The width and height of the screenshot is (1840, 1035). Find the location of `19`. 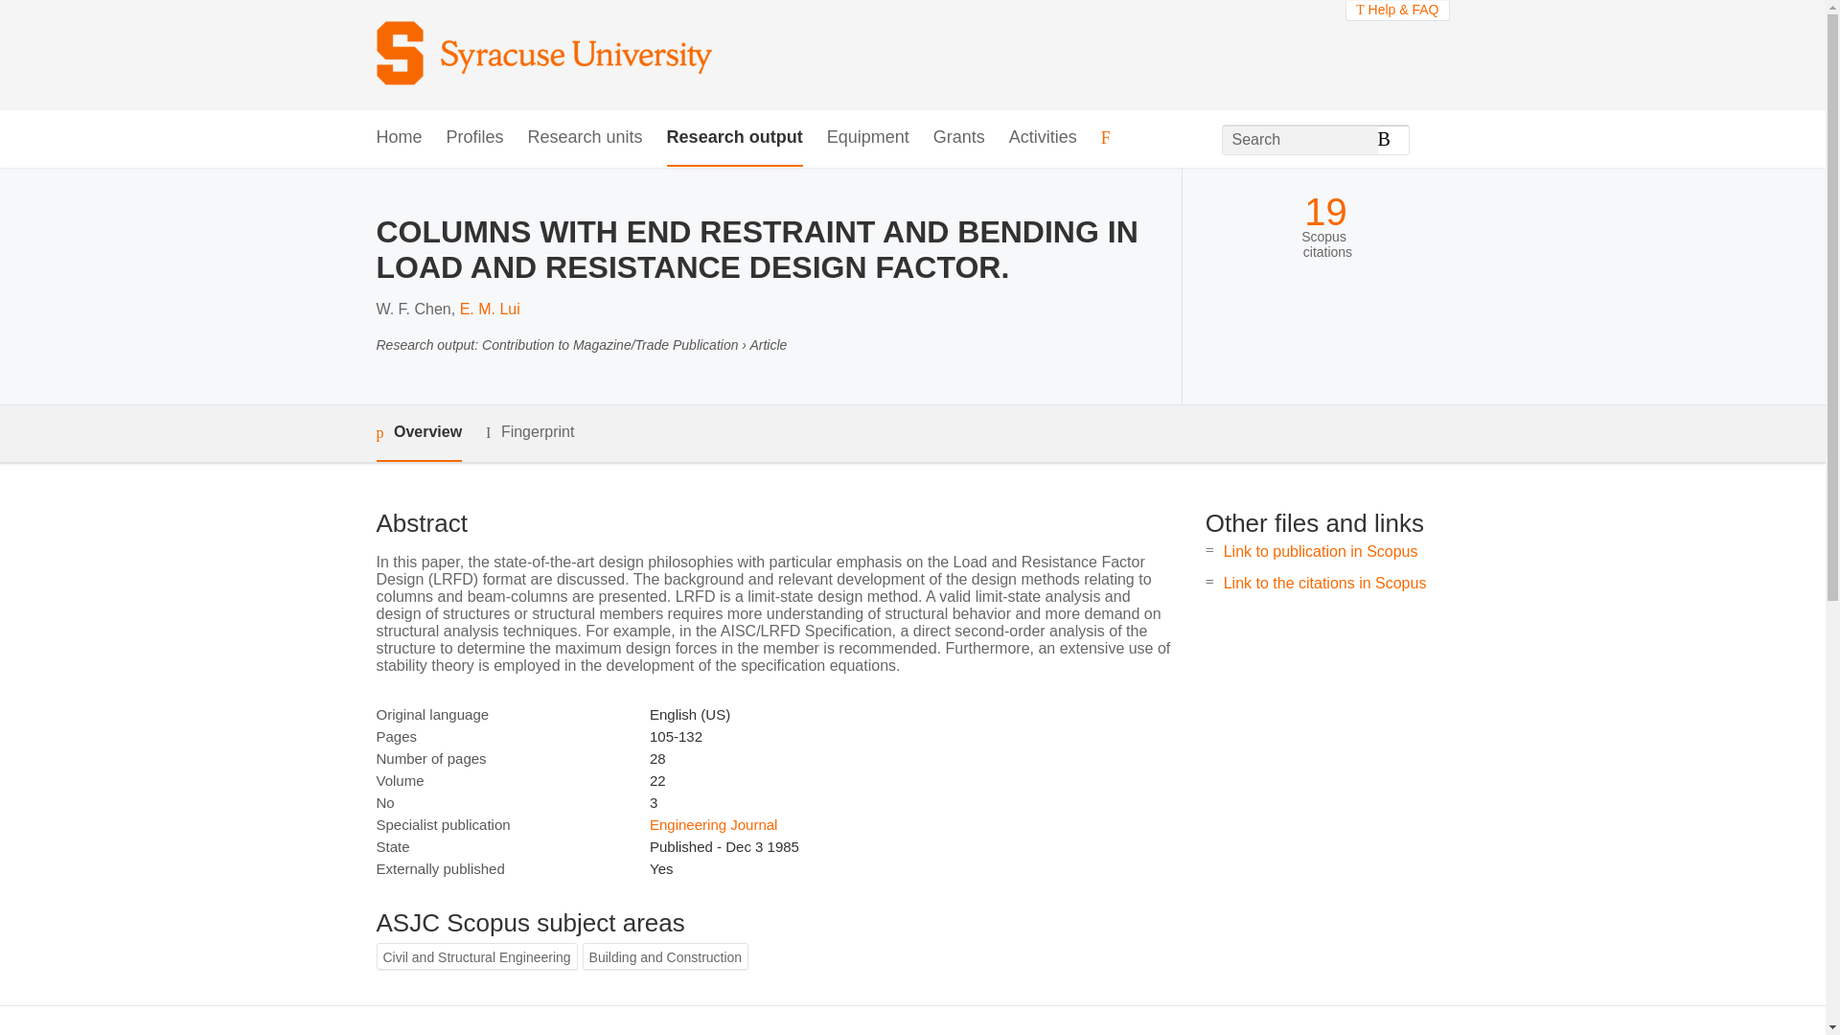

19 is located at coordinates (1325, 212).